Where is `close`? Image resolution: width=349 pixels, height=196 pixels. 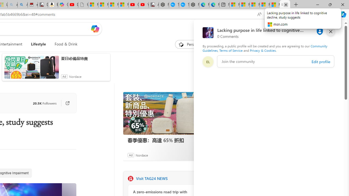
close is located at coordinates (330, 32).